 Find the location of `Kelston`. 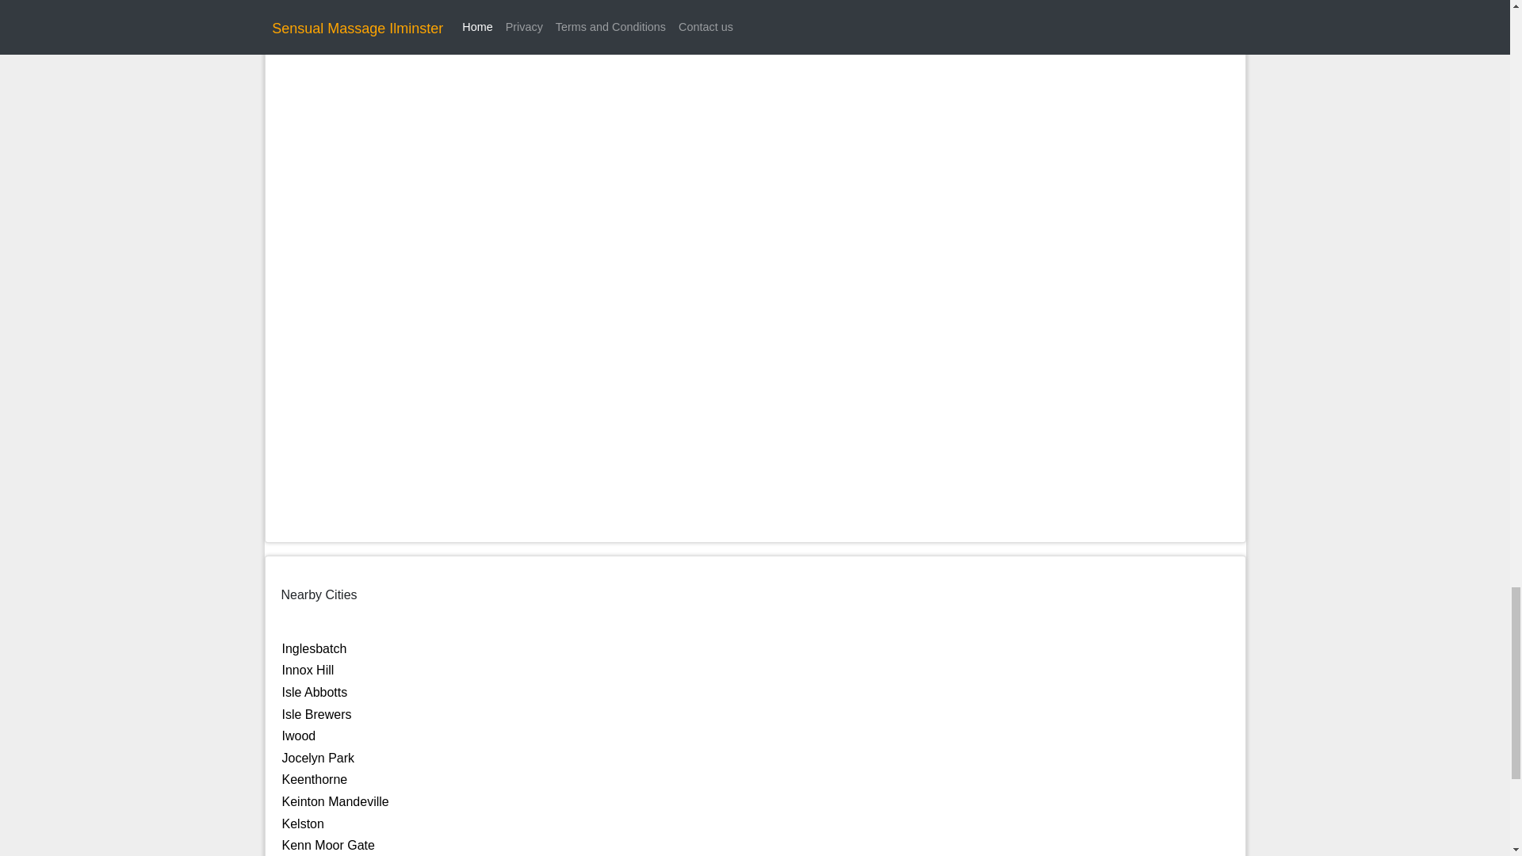

Kelston is located at coordinates (303, 824).